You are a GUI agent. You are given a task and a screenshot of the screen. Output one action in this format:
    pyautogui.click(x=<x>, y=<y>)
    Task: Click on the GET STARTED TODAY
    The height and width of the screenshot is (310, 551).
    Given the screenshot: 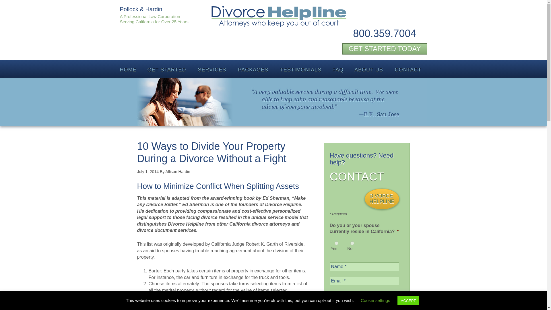 What is the action you would take?
    pyautogui.click(x=384, y=49)
    